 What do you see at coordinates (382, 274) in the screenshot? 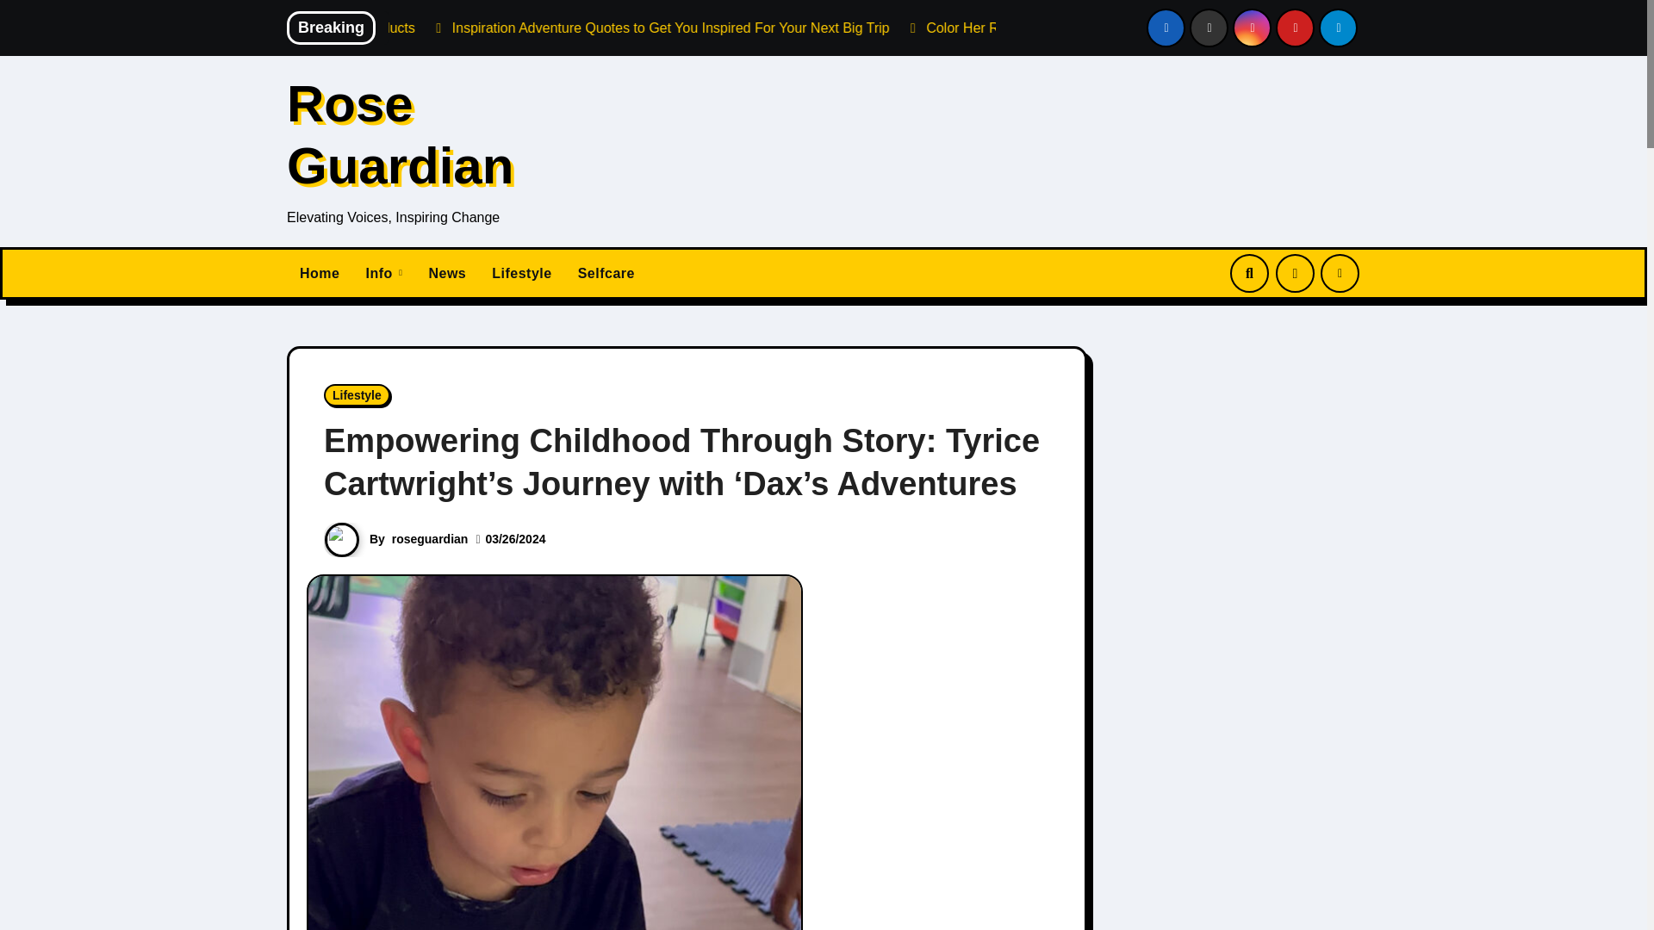
I see `Info` at bounding box center [382, 274].